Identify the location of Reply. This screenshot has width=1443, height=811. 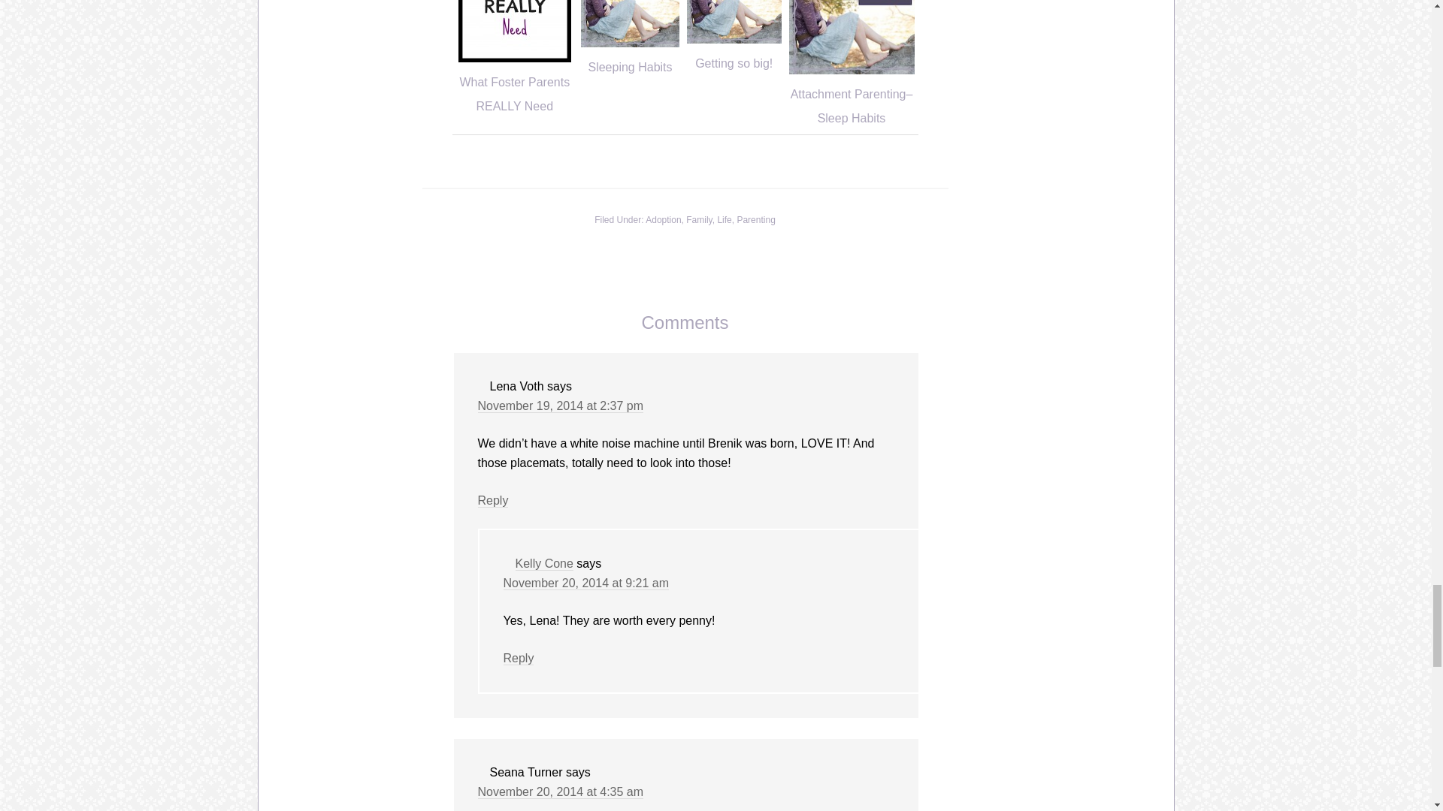
(493, 500).